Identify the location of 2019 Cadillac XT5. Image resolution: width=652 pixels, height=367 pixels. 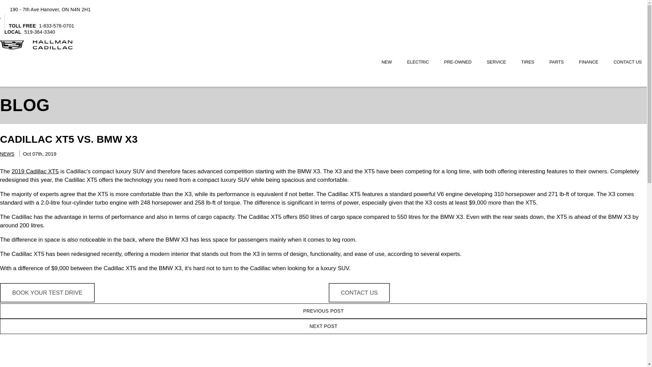
(35, 171).